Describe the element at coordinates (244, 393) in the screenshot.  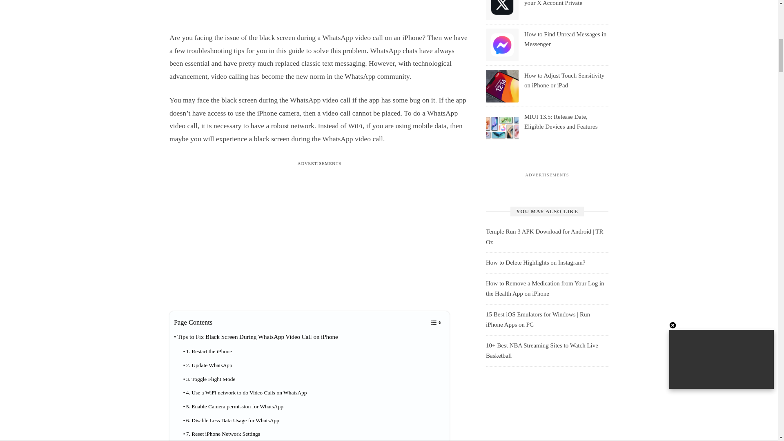
I see `4. Use a WiFi network to do Video Calls on WhatsApp` at that location.